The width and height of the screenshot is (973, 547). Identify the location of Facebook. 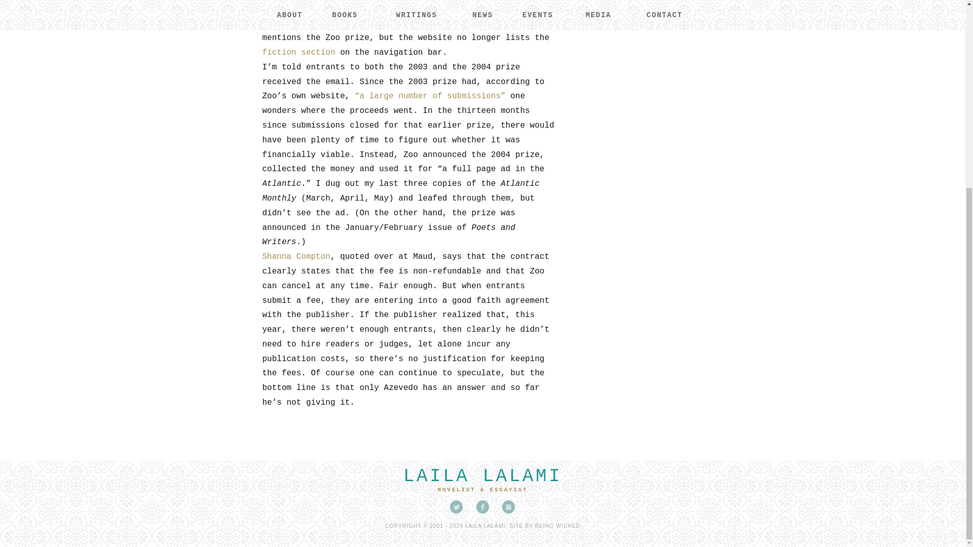
(482, 507).